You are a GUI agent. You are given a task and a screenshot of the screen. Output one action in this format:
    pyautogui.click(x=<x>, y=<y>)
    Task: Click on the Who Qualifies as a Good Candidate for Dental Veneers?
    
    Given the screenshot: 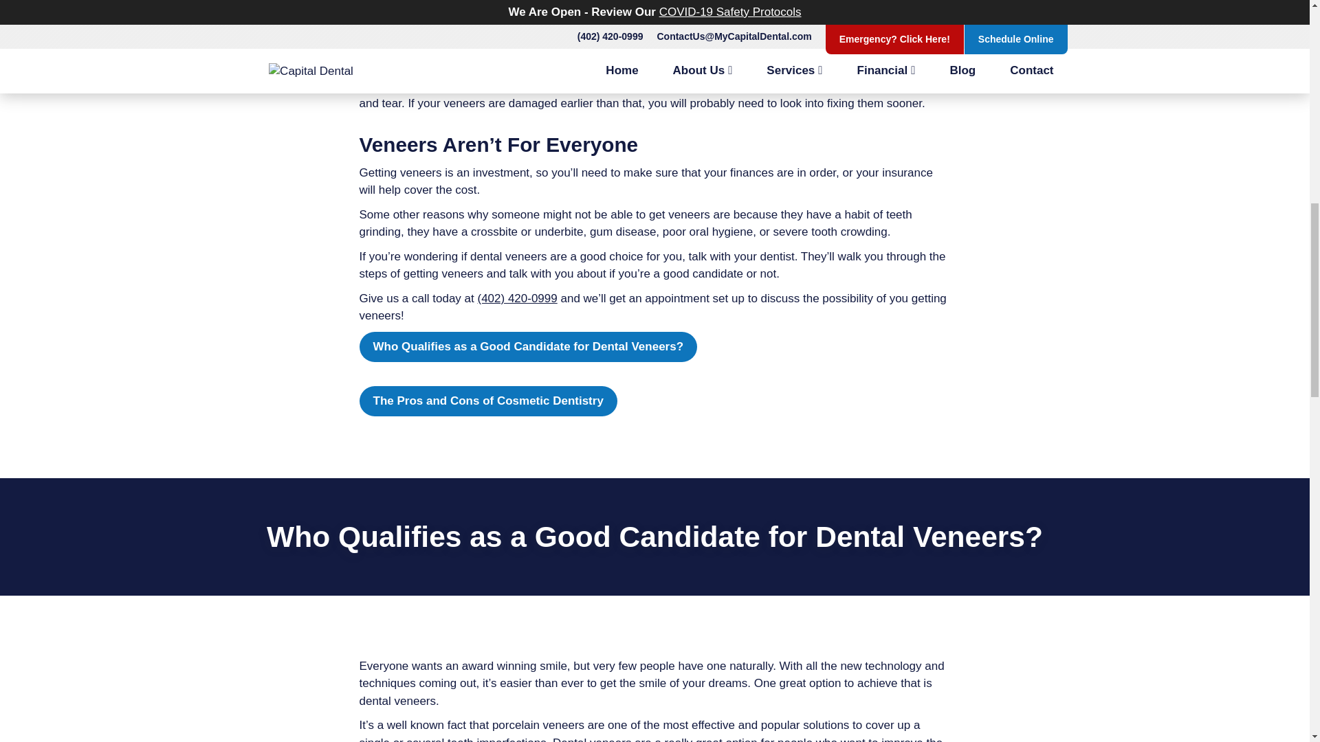 What is the action you would take?
    pyautogui.click(x=528, y=346)
    